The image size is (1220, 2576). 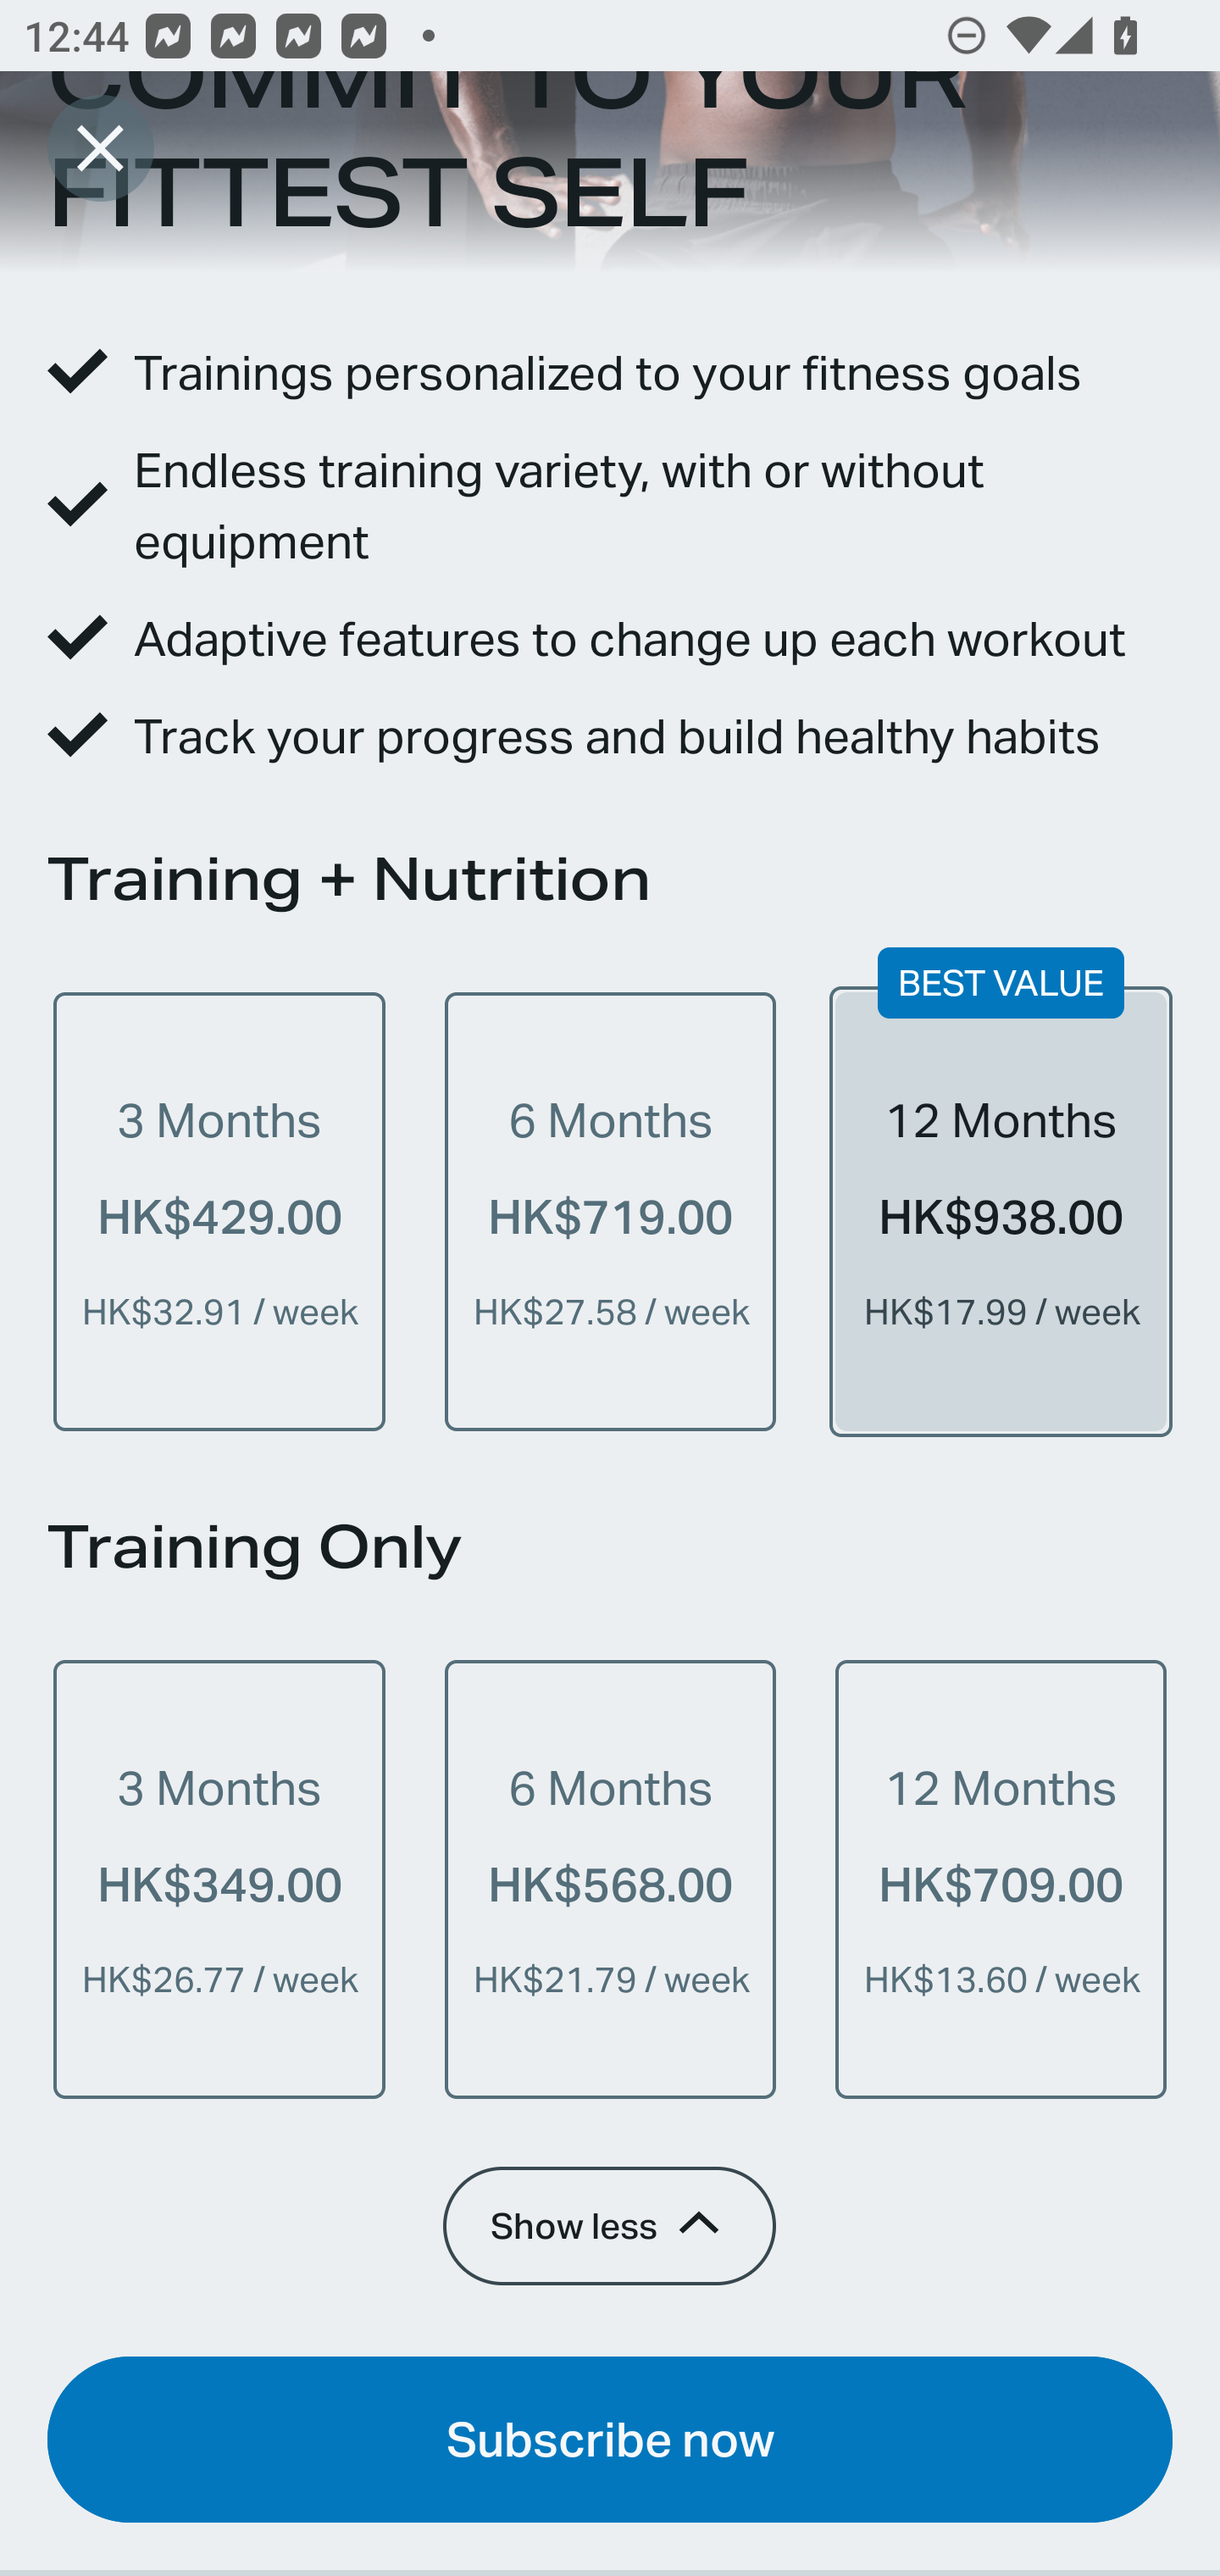 What do you see at coordinates (1001, 1879) in the screenshot?
I see `12 Months HK$709.00 HK$13.60 / week` at bounding box center [1001, 1879].